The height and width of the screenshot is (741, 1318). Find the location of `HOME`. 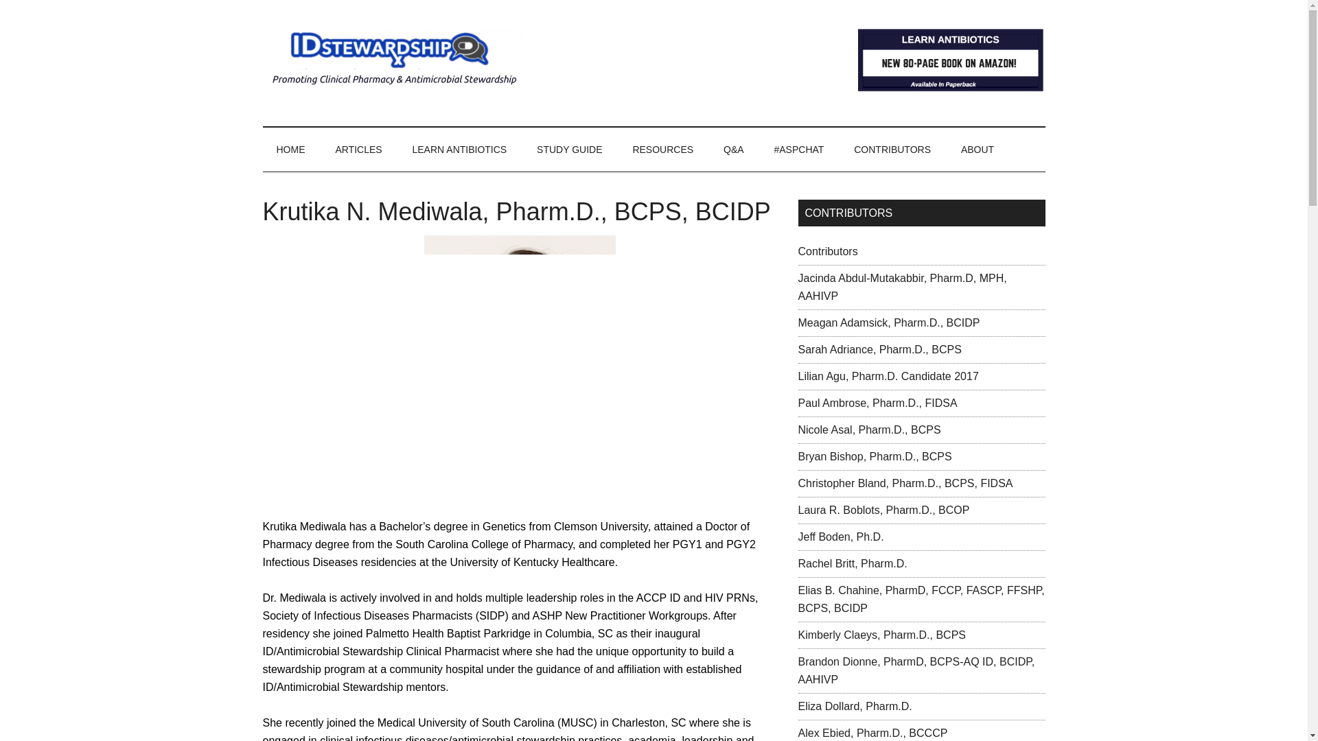

HOME is located at coordinates (290, 149).